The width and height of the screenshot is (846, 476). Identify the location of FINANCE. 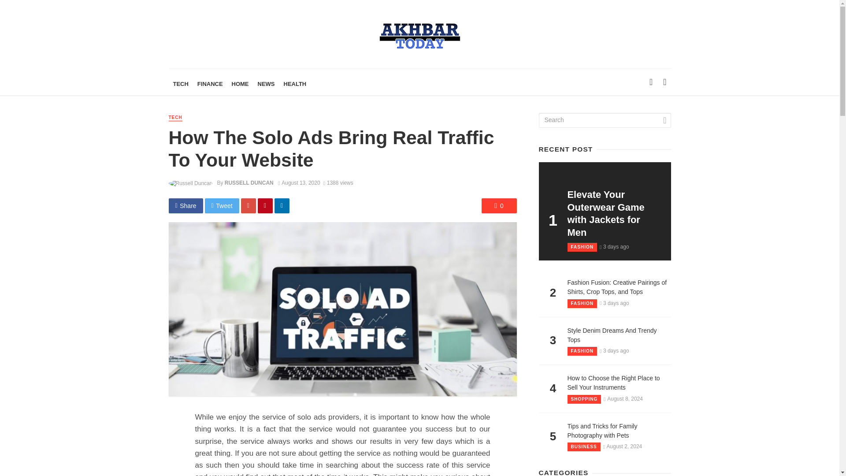
(210, 84).